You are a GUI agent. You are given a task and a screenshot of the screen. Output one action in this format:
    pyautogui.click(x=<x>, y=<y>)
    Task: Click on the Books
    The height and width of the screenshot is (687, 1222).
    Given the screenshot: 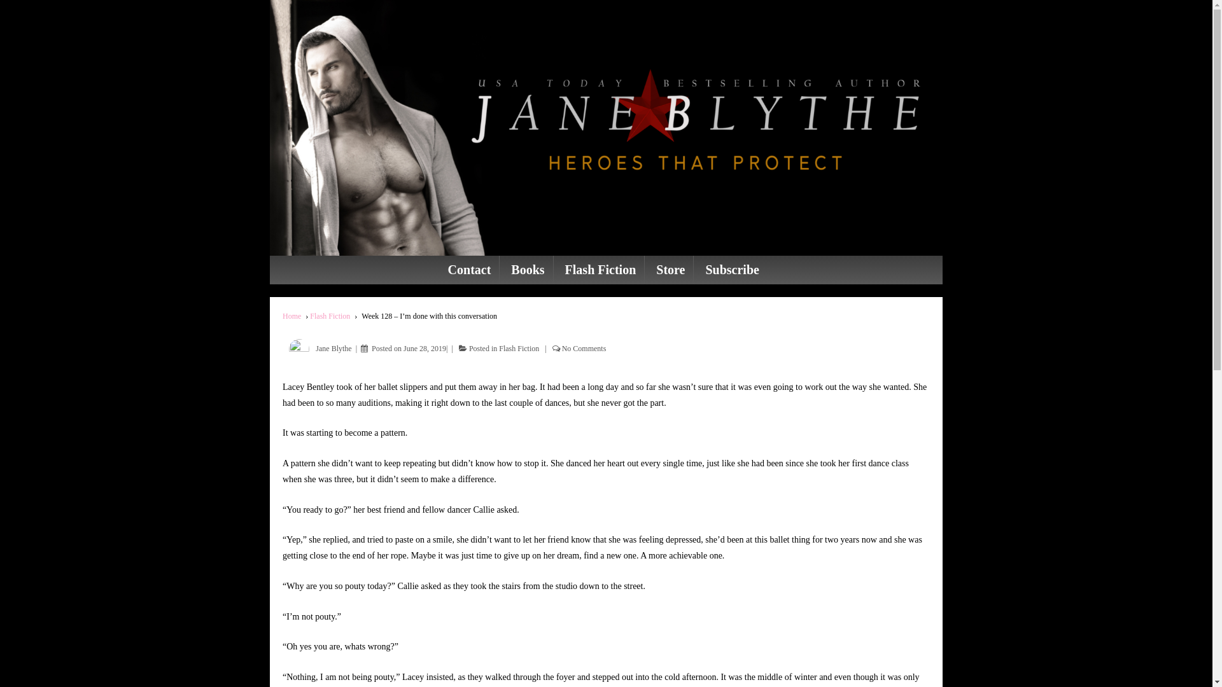 What is the action you would take?
    pyautogui.click(x=527, y=270)
    